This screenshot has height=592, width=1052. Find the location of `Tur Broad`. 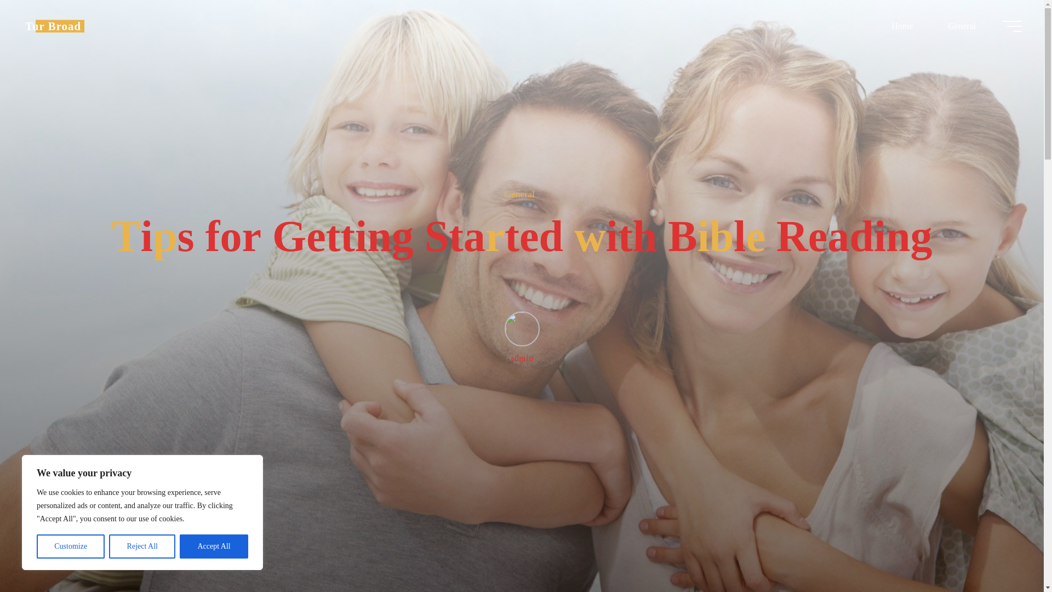

Tur Broad is located at coordinates (53, 26).